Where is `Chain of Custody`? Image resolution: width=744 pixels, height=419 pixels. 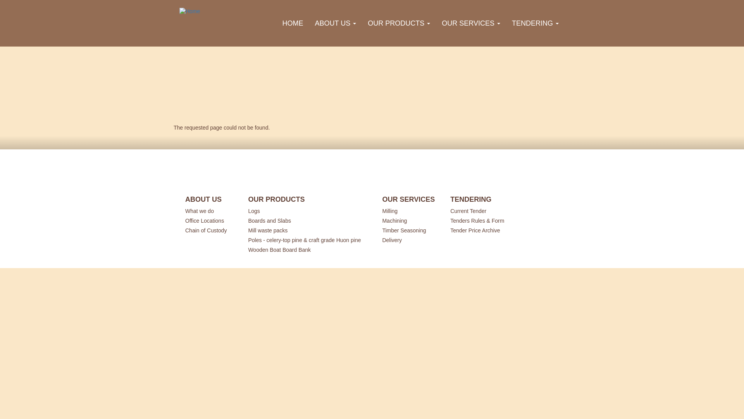 Chain of Custody is located at coordinates (209, 230).